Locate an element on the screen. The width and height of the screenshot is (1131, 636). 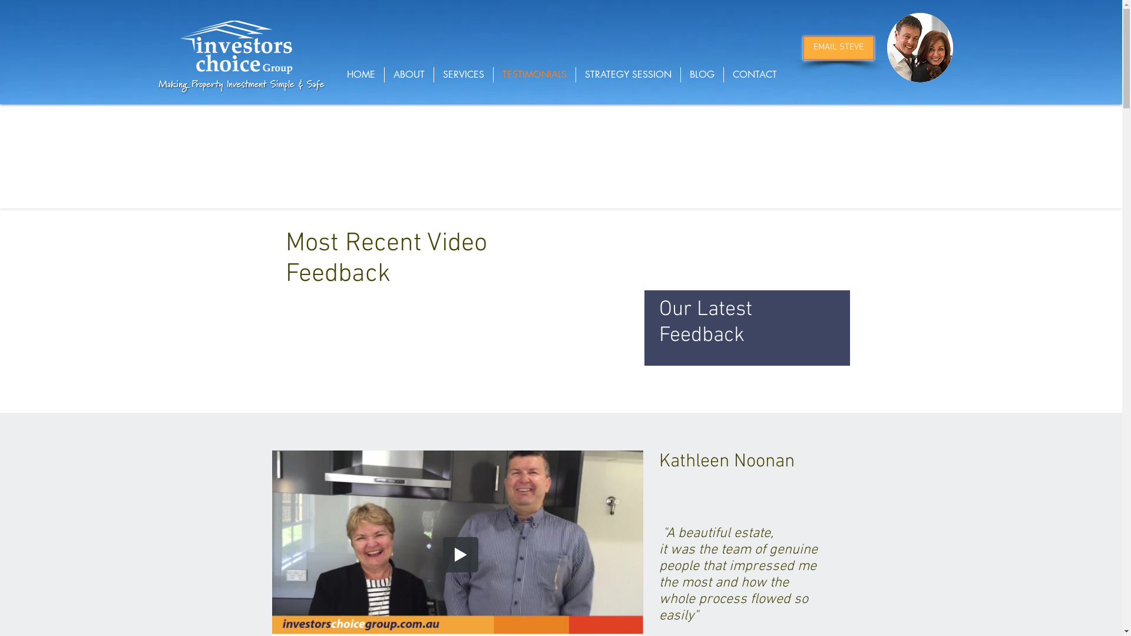
ABOUT is located at coordinates (409, 75).